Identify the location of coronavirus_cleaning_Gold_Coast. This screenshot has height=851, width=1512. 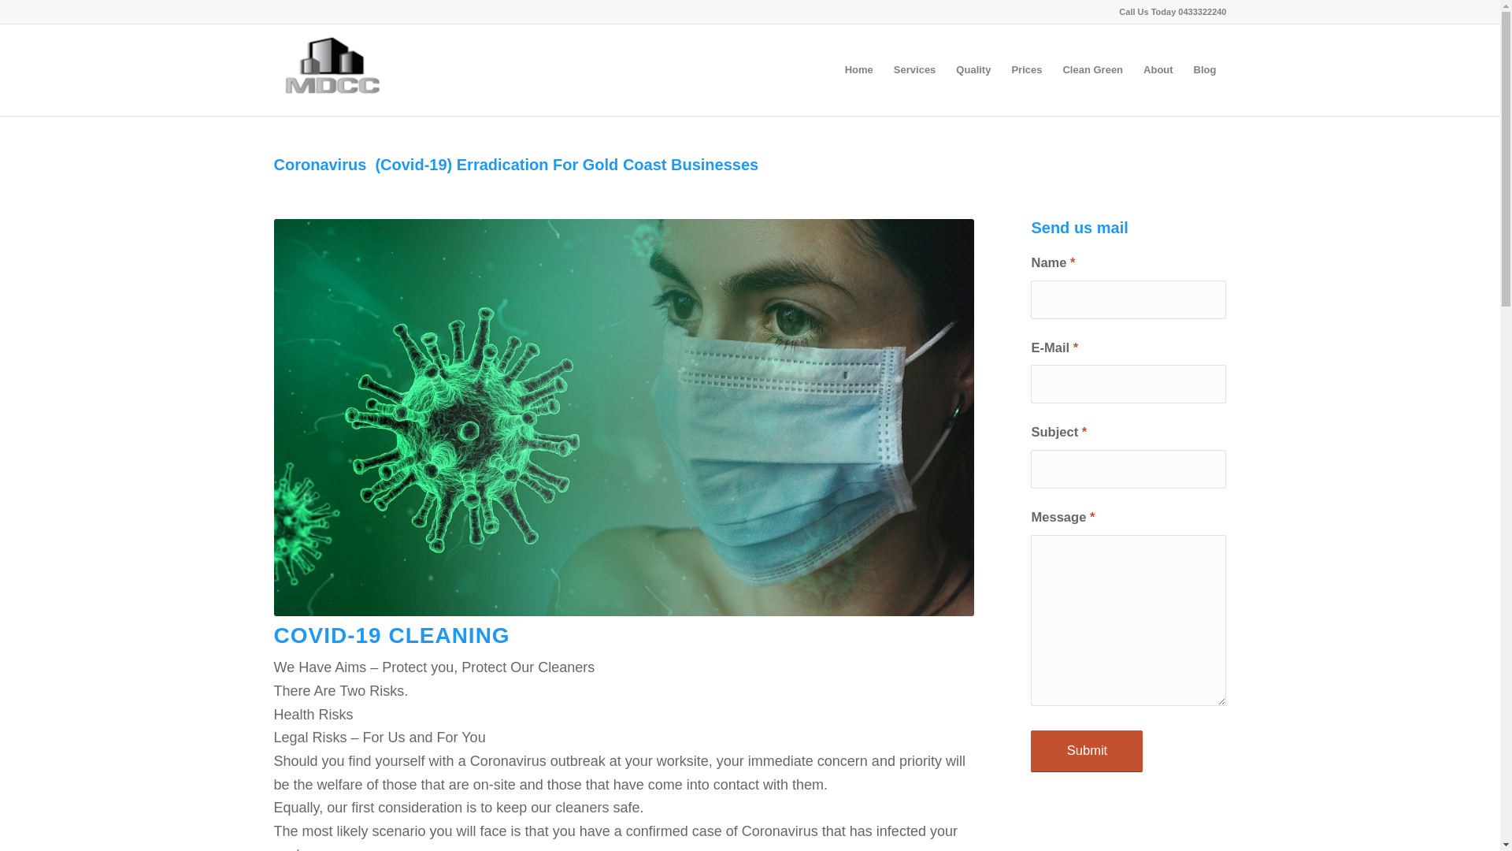
(624, 418).